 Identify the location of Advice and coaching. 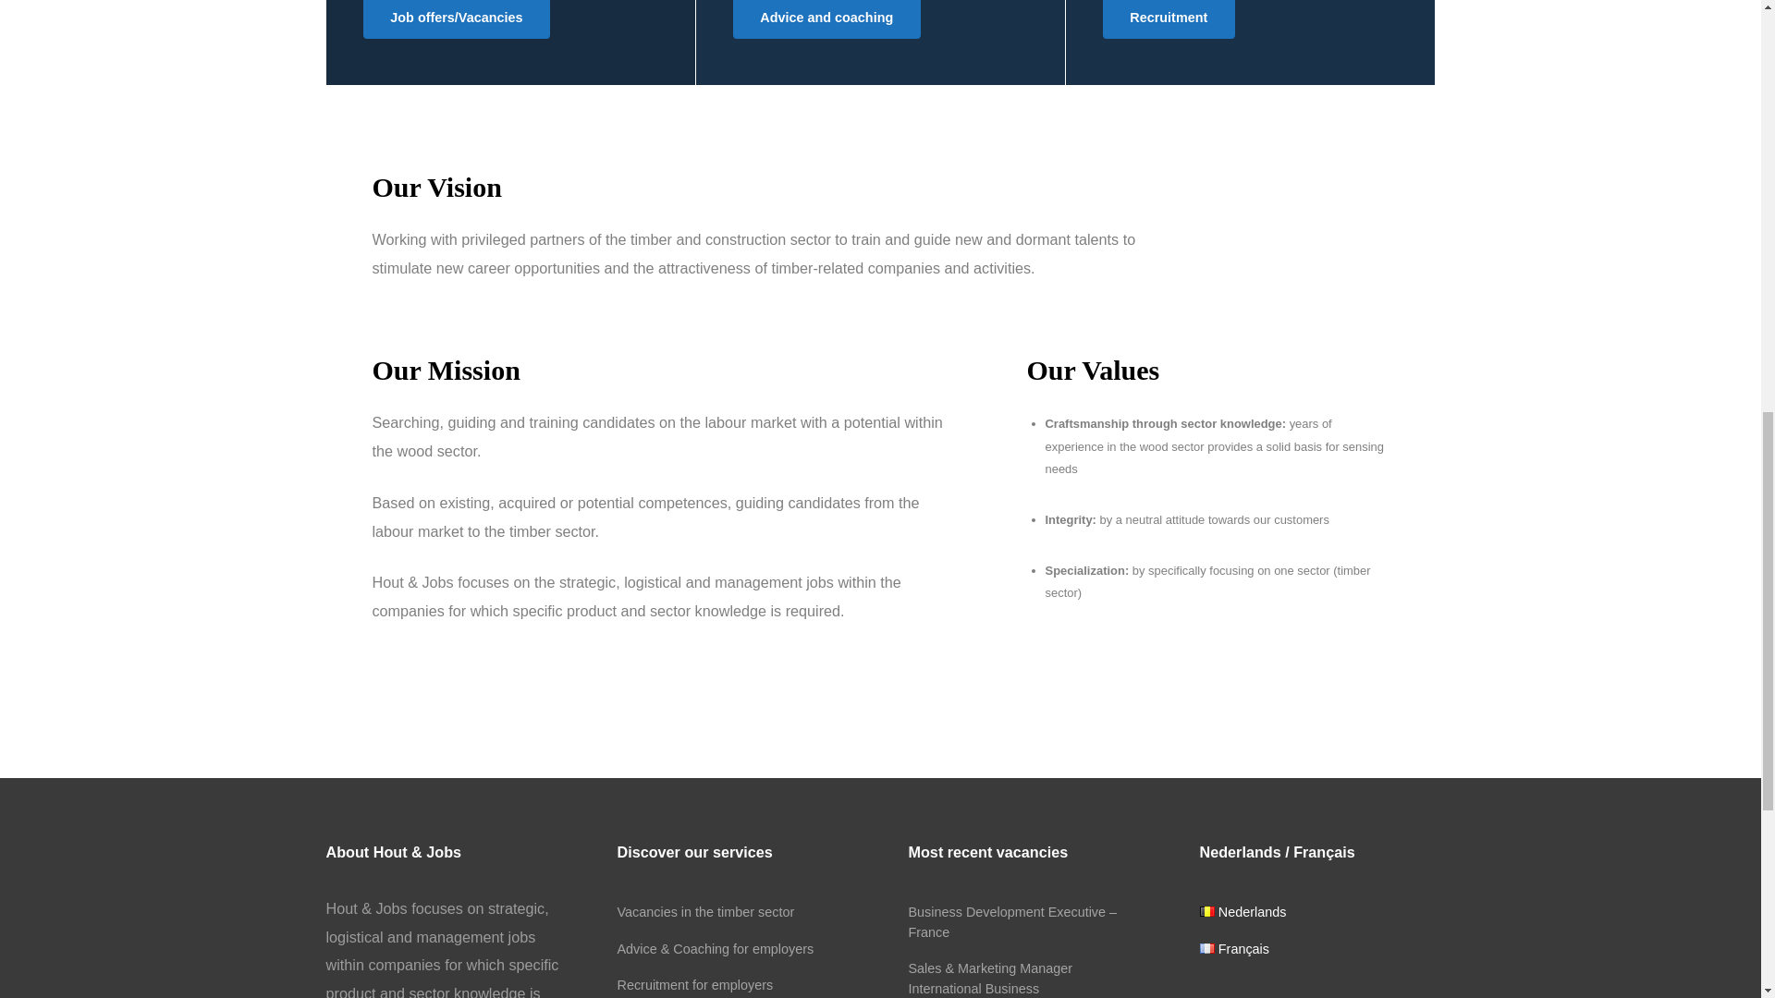
(826, 19).